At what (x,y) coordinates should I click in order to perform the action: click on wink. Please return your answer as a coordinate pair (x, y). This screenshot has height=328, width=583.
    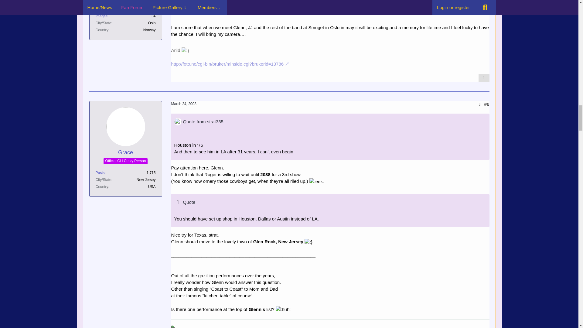
    Looking at the image, I should click on (185, 50).